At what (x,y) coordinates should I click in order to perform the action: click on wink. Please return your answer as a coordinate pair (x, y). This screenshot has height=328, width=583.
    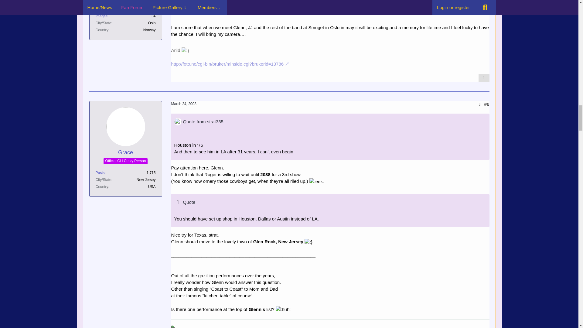
    Looking at the image, I should click on (185, 50).